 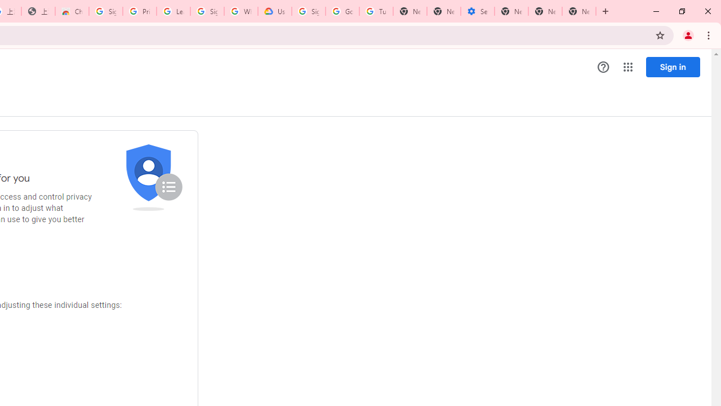 I want to click on New Tab, so click(x=579, y=11).